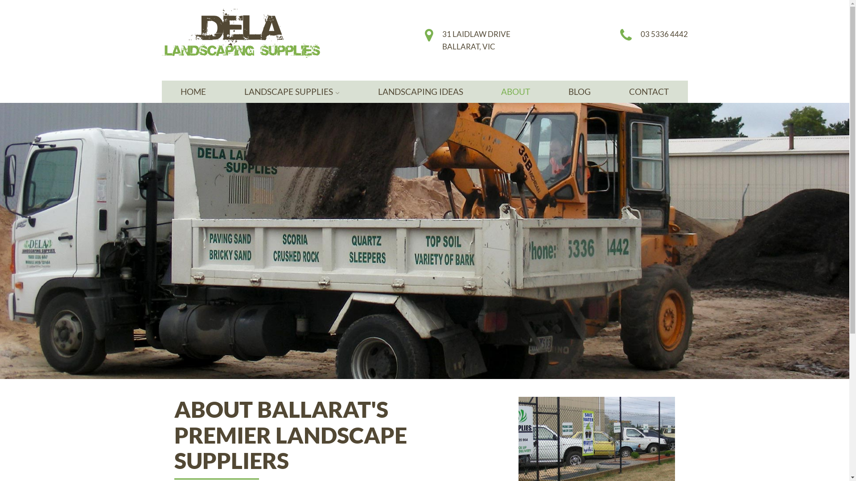 This screenshot has height=481, width=856. Describe the element at coordinates (649, 92) in the screenshot. I see `CONTACT` at that location.